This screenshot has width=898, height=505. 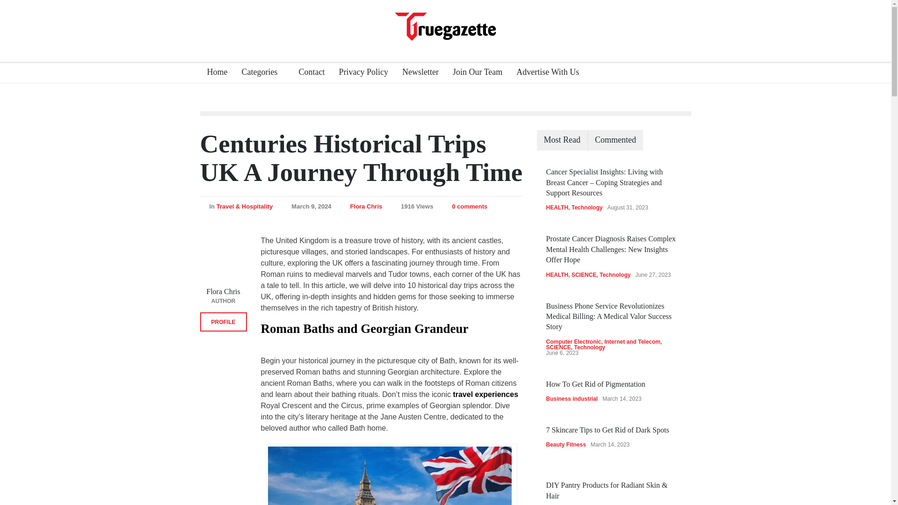 I want to click on Contact, so click(x=308, y=73).